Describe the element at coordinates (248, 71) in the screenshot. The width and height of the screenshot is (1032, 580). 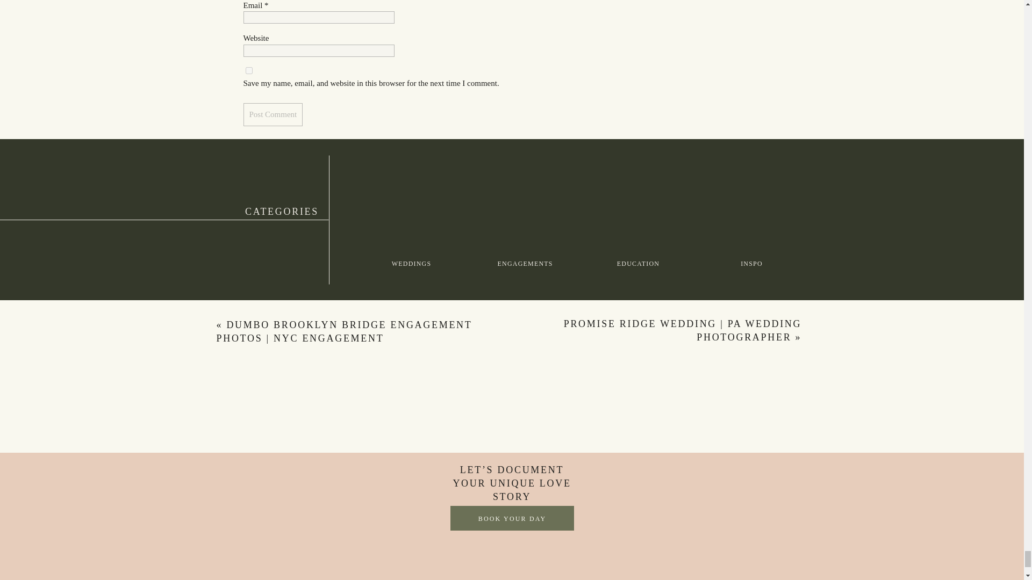
I see `yes` at that location.